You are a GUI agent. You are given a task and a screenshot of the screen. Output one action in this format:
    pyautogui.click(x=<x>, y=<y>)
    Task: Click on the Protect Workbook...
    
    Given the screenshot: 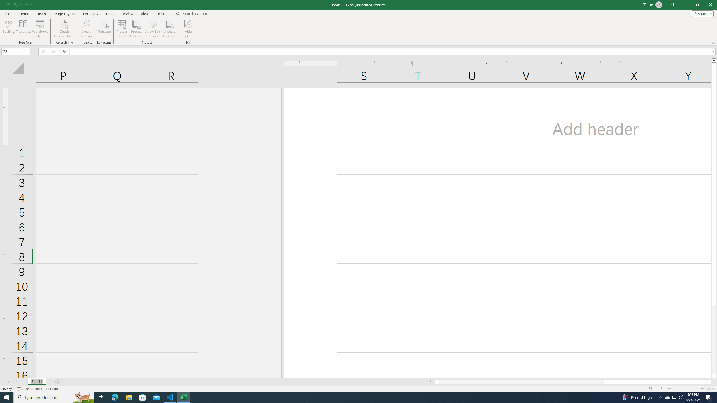 What is the action you would take?
    pyautogui.click(x=137, y=29)
    